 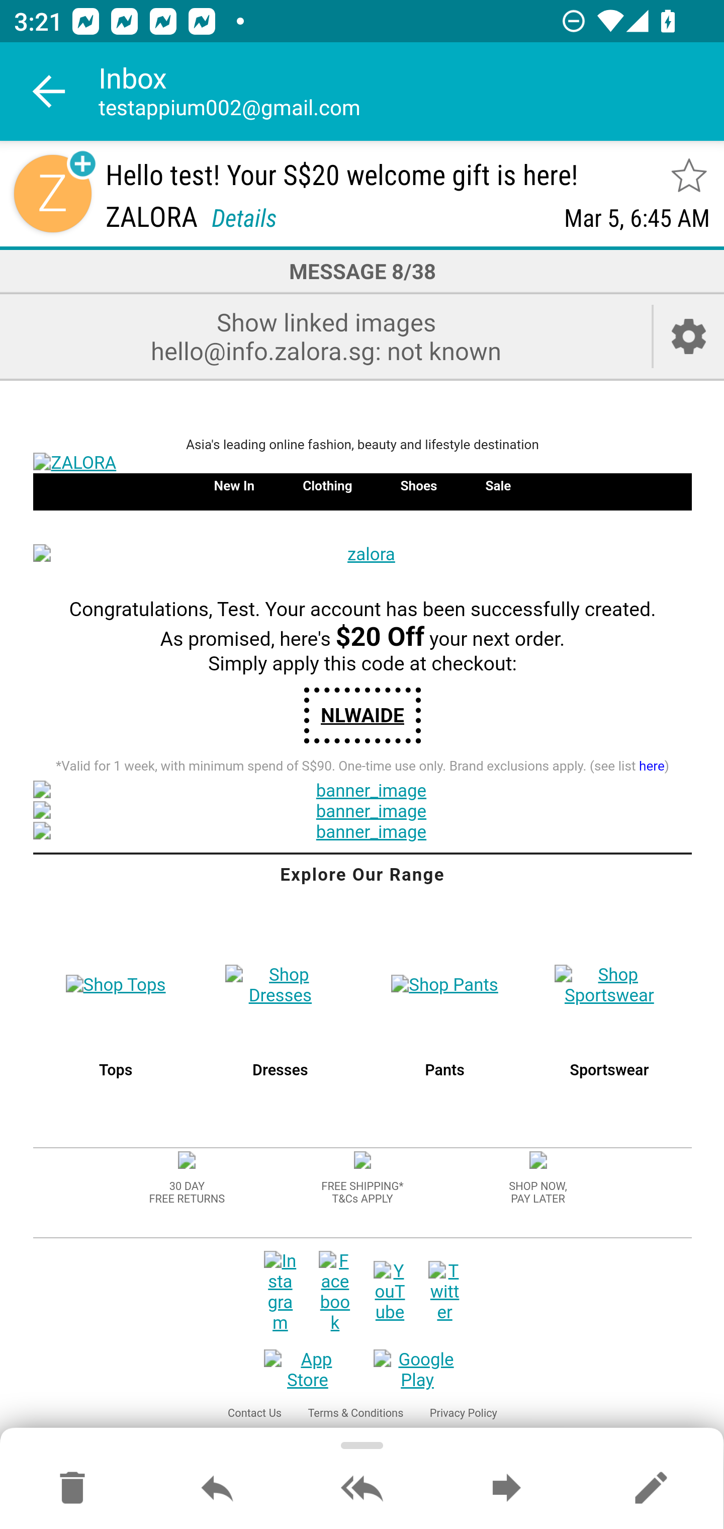 I want to click on Inbox testappium002@gmail.com, so click(x=411, y=92).